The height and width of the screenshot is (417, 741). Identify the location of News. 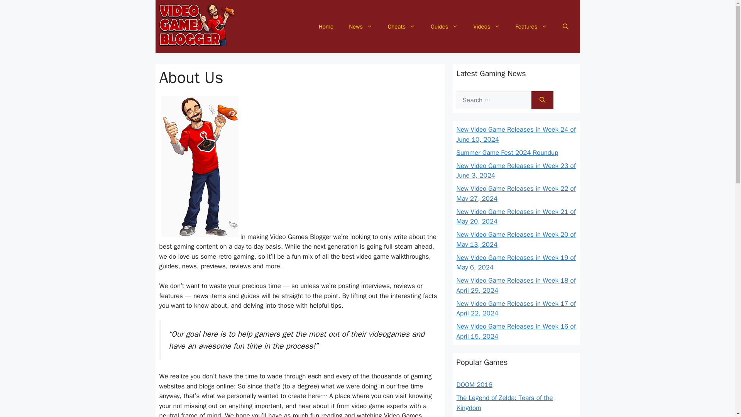
(360, 26).